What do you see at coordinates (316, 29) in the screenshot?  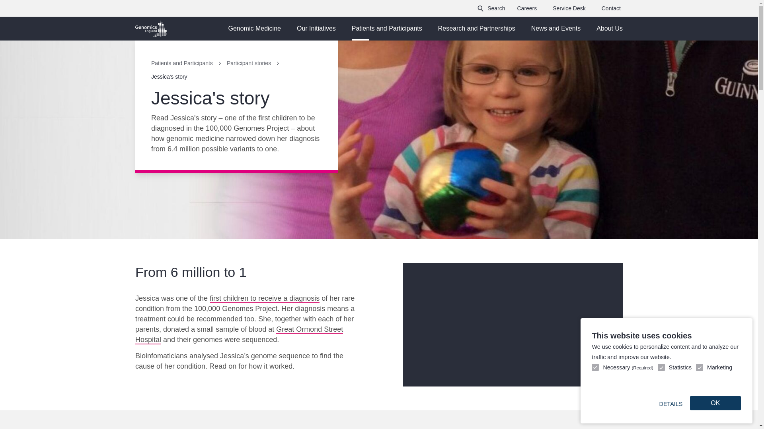 I see `Our Initiatives` at bounding box center [316, 29].